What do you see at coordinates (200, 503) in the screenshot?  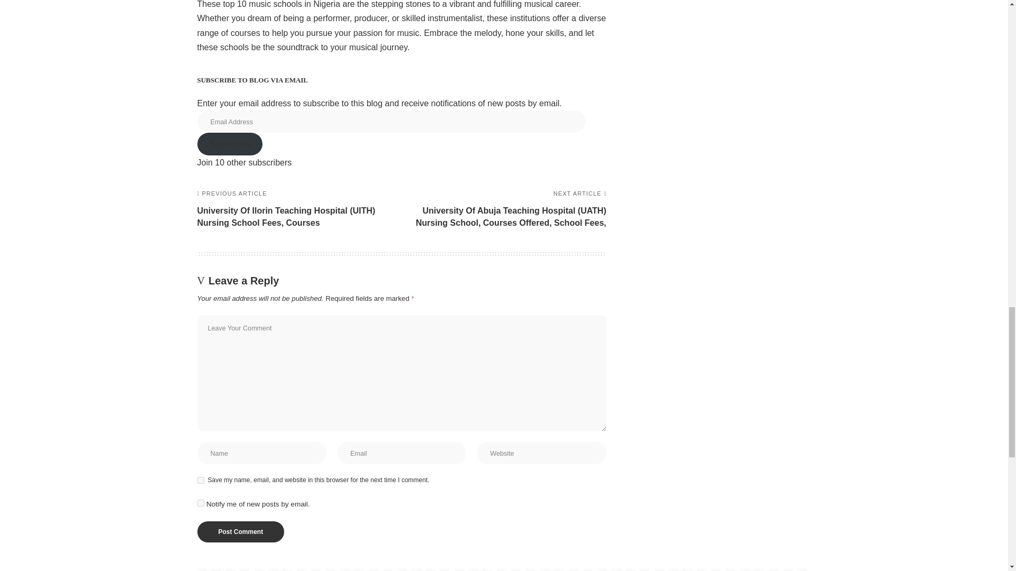 I see `subscribe` at bounding box center [200, 503].